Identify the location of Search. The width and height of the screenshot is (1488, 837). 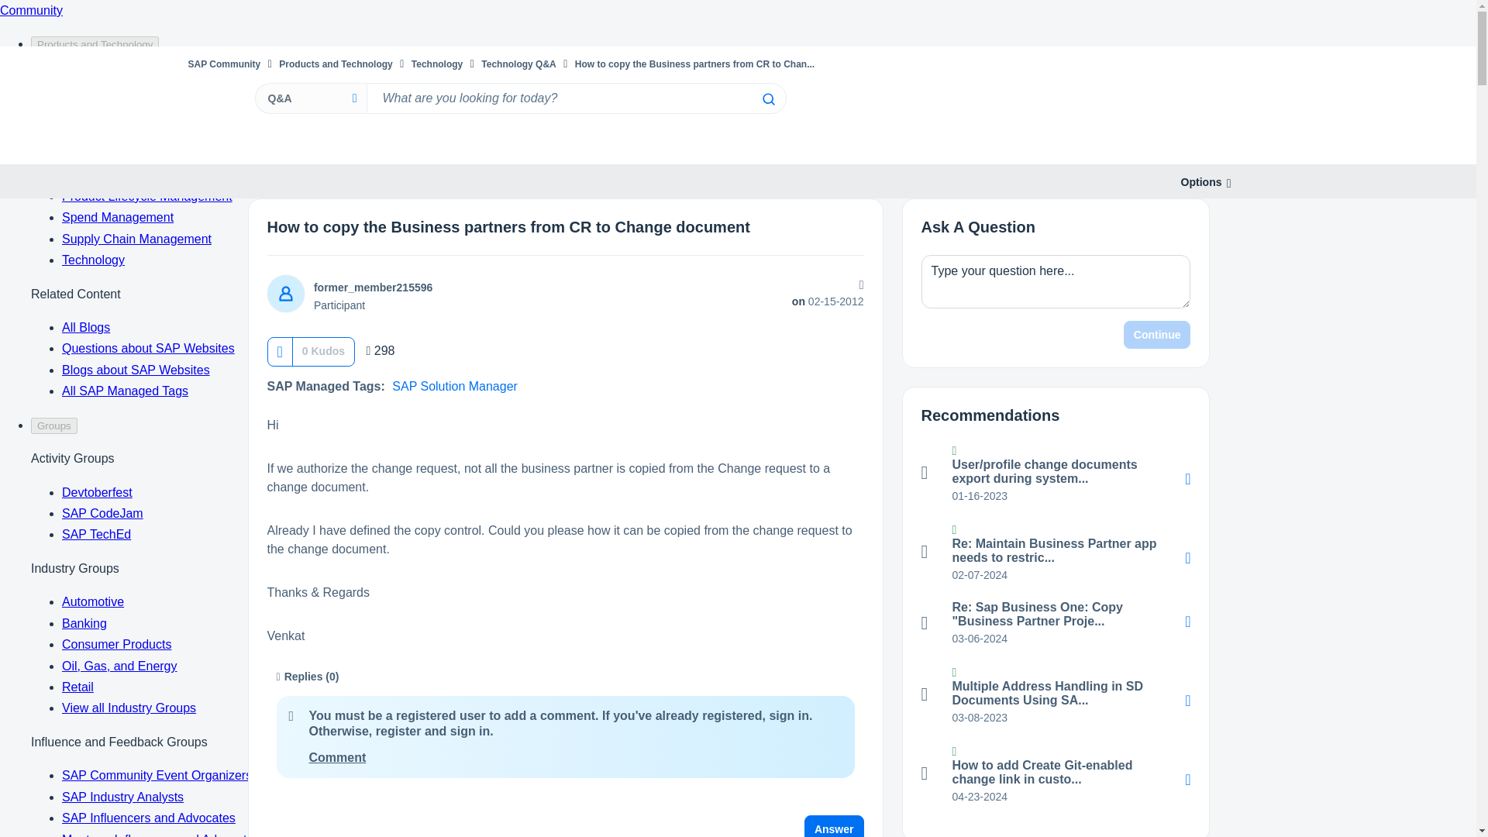
(575, 98).